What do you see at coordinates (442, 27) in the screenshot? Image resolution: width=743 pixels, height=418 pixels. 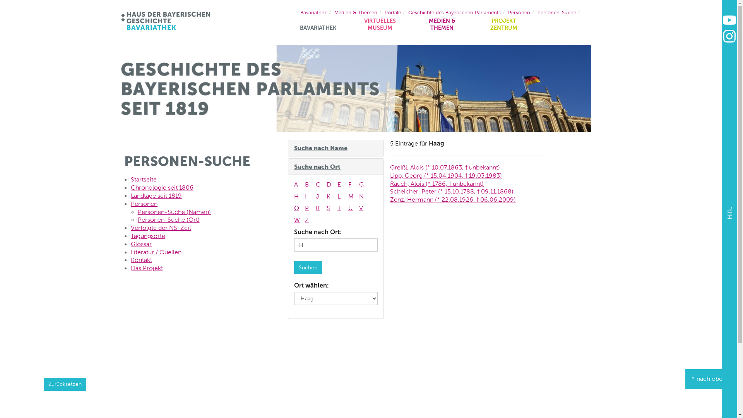 I see `MEDIEN & THEMEN` at bounding box center [442, 27].